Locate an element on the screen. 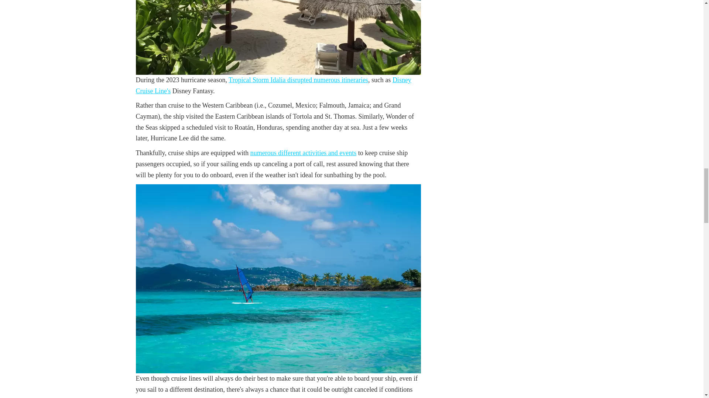 The height and width of the screenshot is (398, 709). numerous different activities and events is located at coordinates (303, 153).